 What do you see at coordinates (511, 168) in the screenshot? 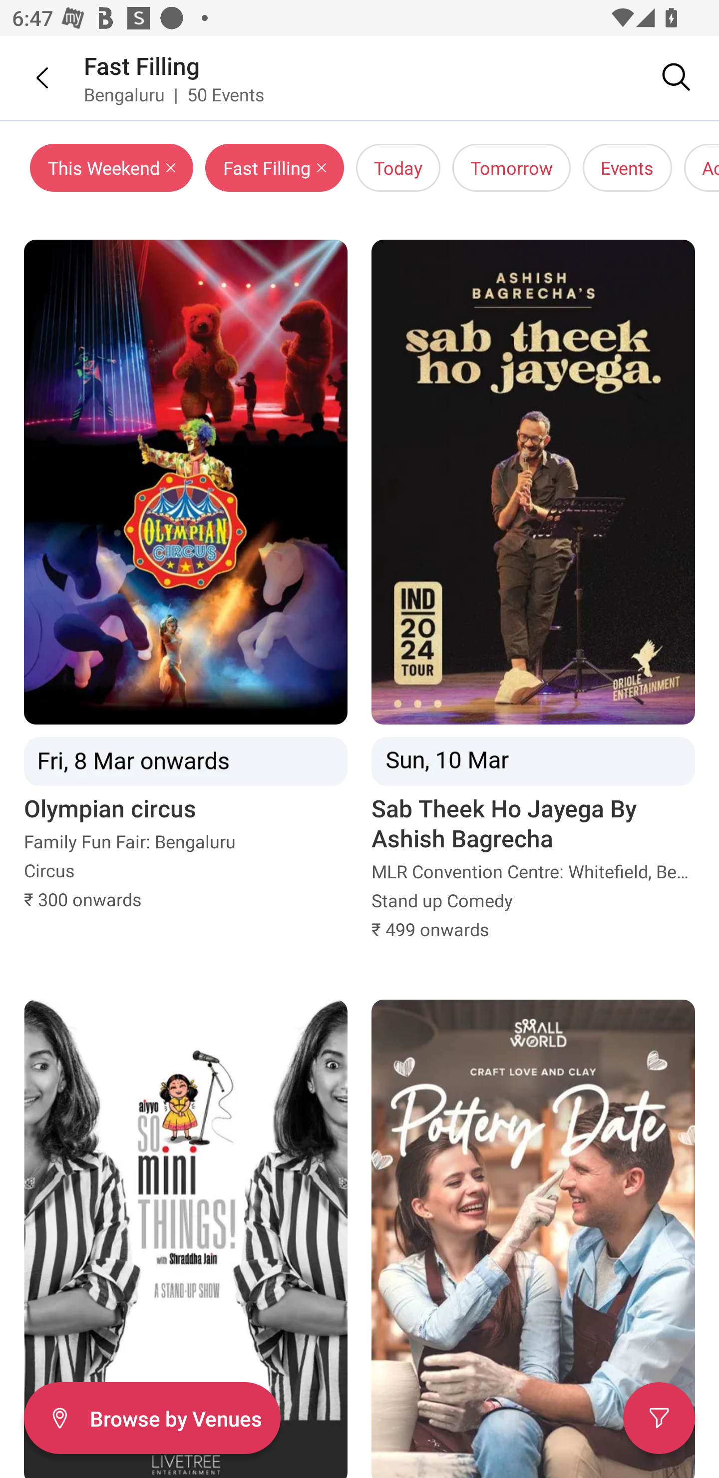
I see `Tomorrow` at bounding box center [511, 168].